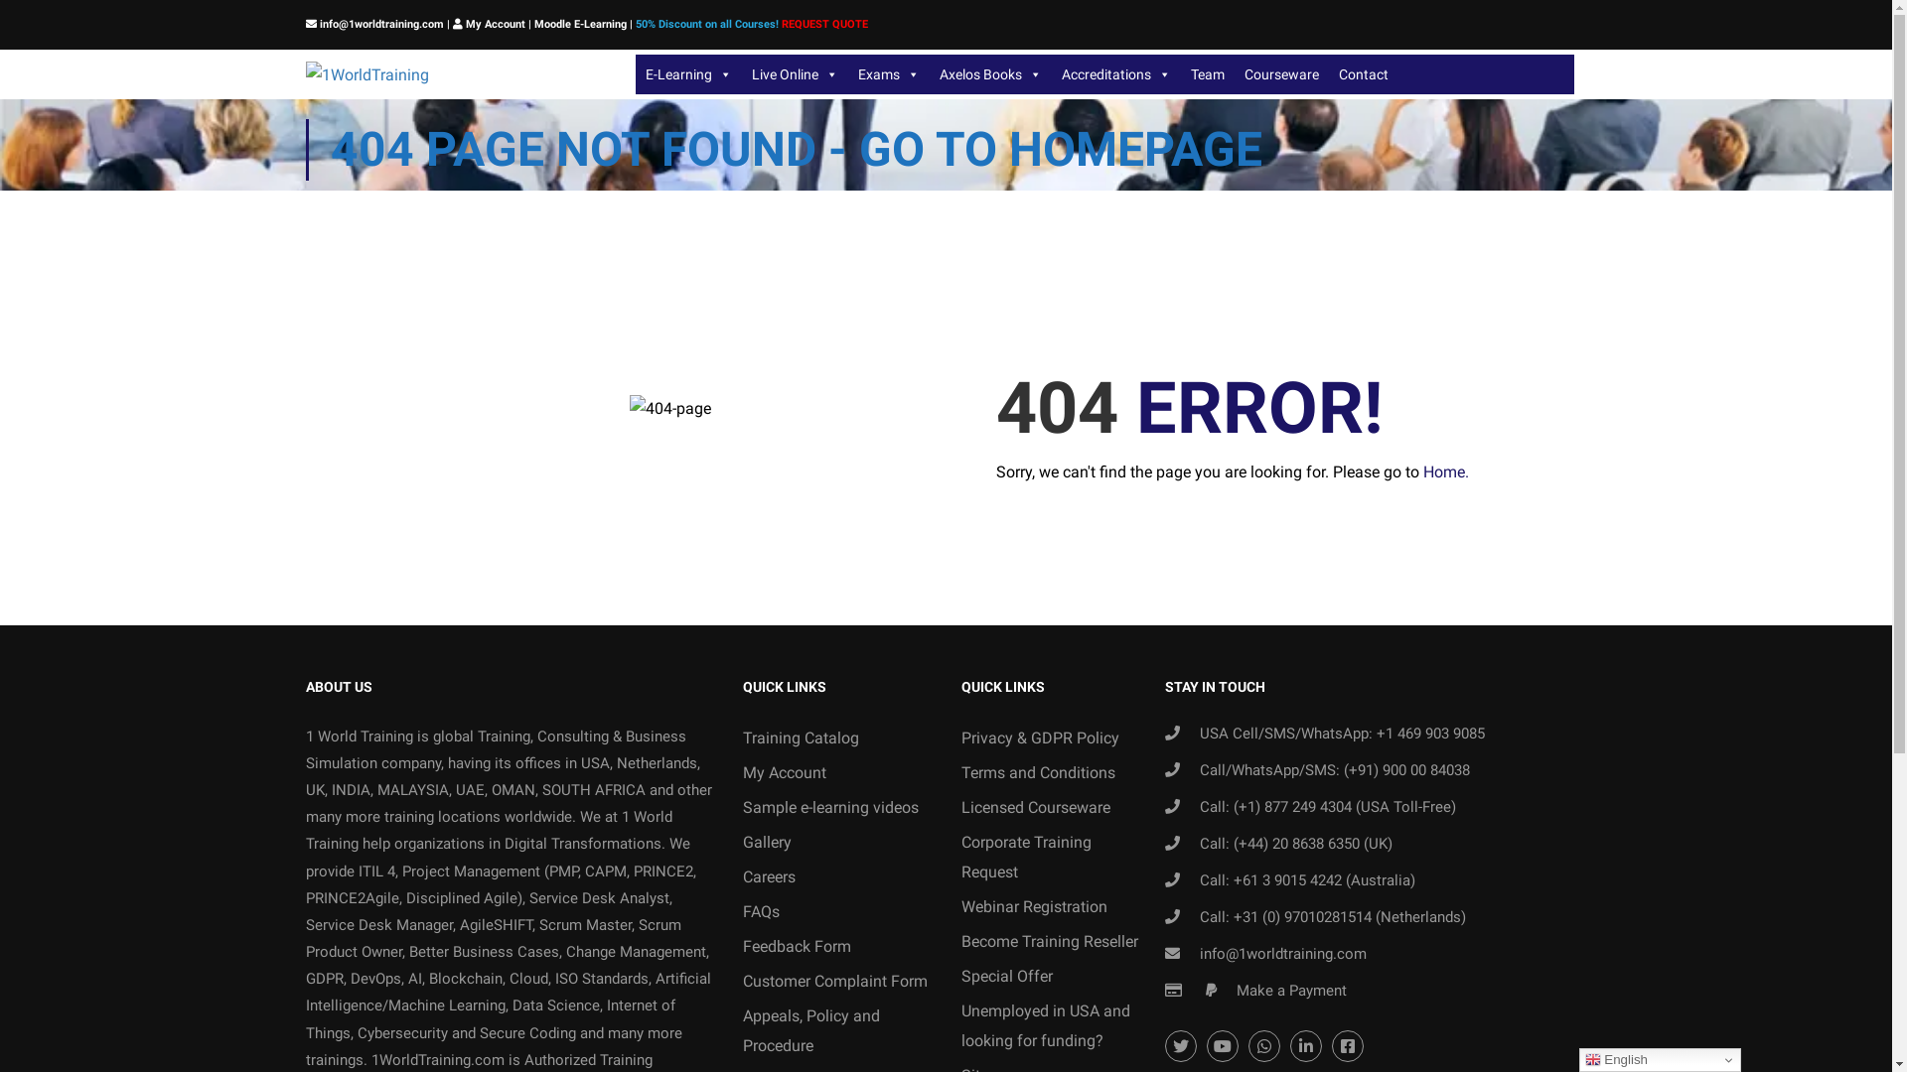 This screenshot has height=1072, width=1907. What do you see at coordinates (837, 738) in the screenshot?
I see `Training Catalog` at bounding box center [837, 738].